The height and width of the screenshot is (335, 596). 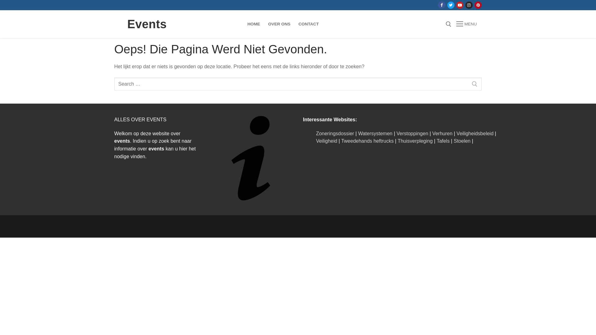 What do you see at coordinates (0, 0) in the screenshot?
I see `Spring naar de inhoud` at bounding box center [0, 0].